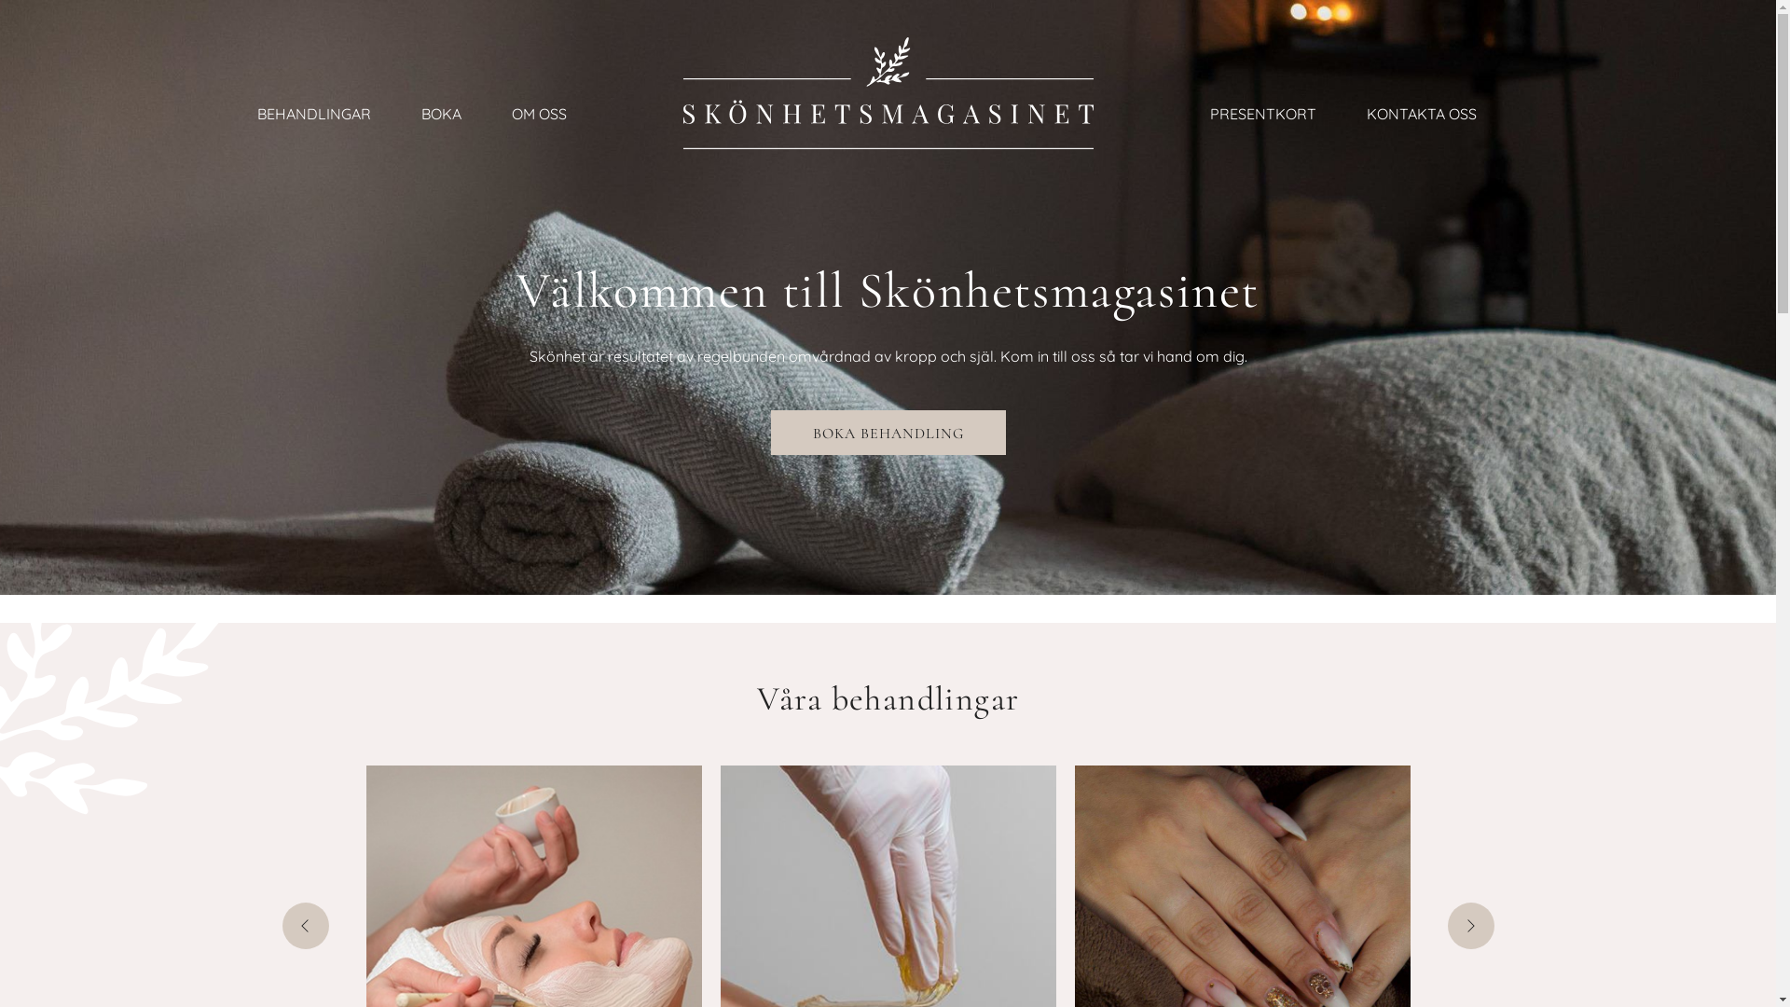  Describe the element at coordinates (1470, 925) in the screenshot. I see `Next` at that location.